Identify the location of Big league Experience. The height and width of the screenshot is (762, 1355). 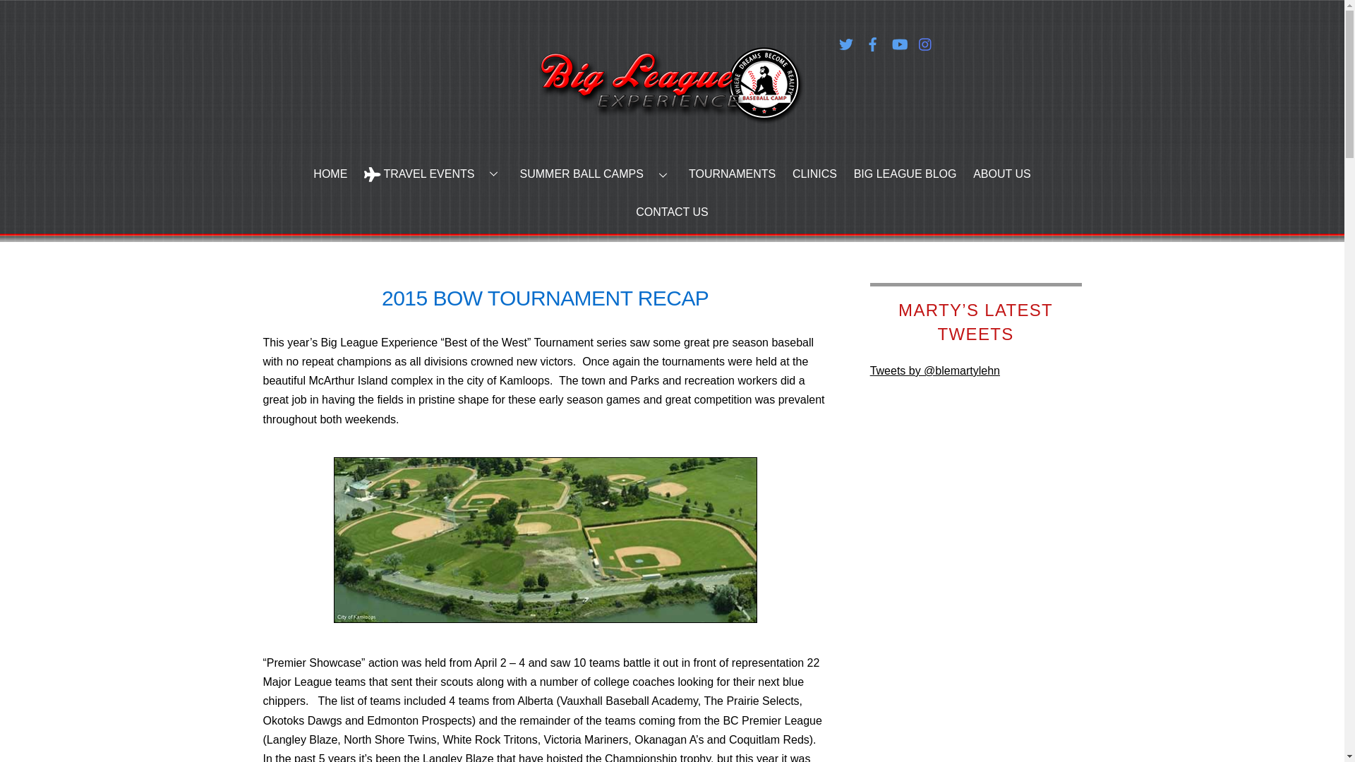
(672, 110).